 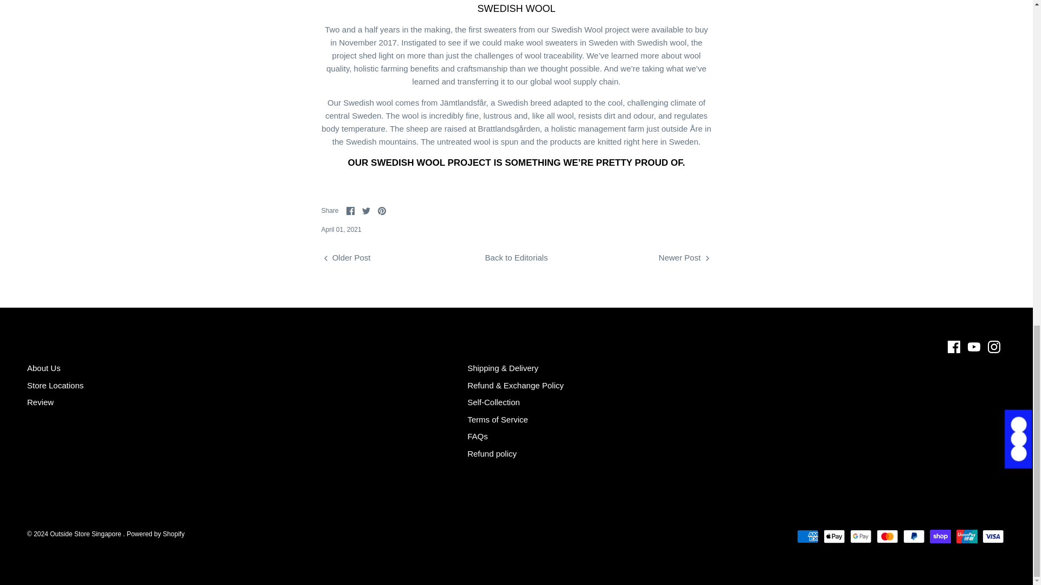 I want to click on Apple Pay, so click(x=834, y=536).